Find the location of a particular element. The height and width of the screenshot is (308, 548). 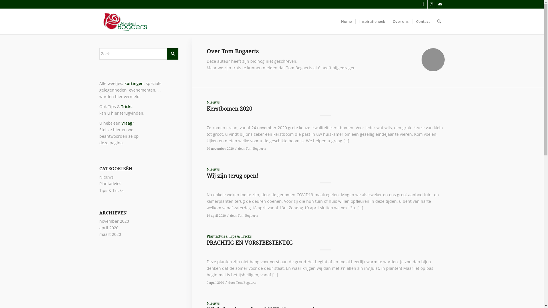

Instagram is located at coordinates (432, 4).